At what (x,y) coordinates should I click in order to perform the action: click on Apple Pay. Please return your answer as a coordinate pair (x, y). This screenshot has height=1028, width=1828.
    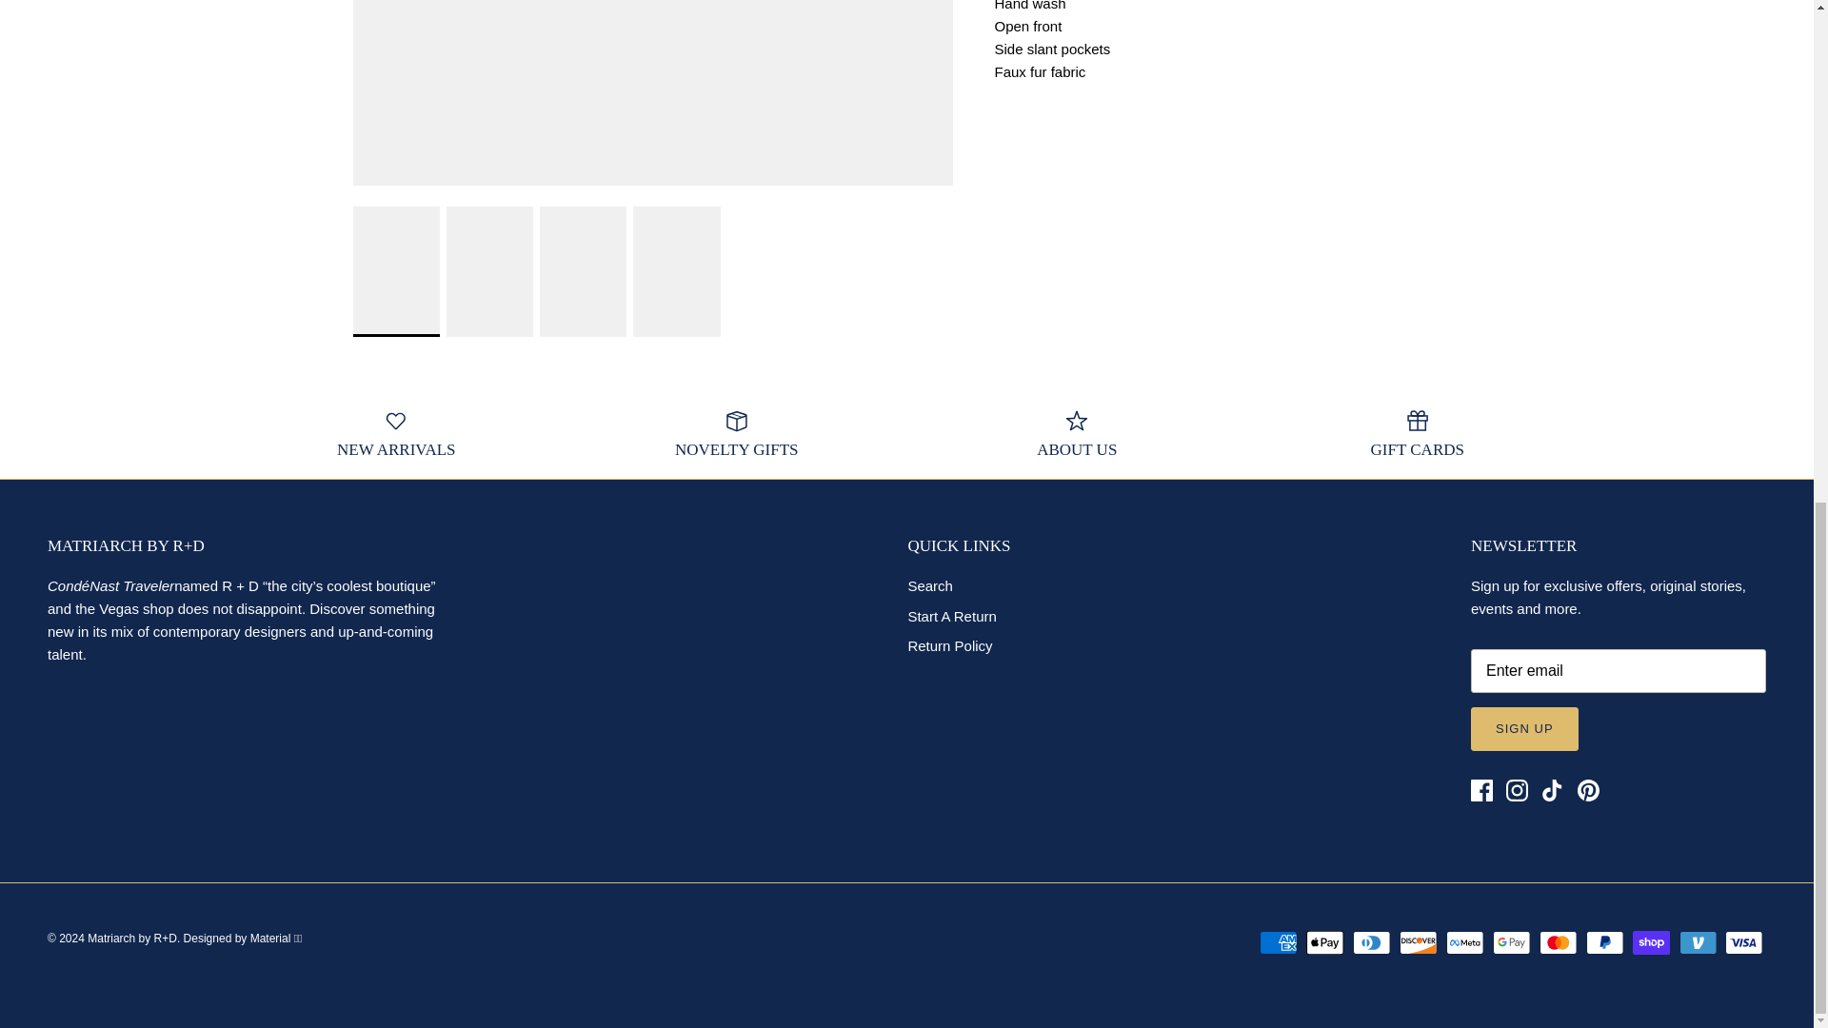
    Looking at the image, I should click on (1325, 942).